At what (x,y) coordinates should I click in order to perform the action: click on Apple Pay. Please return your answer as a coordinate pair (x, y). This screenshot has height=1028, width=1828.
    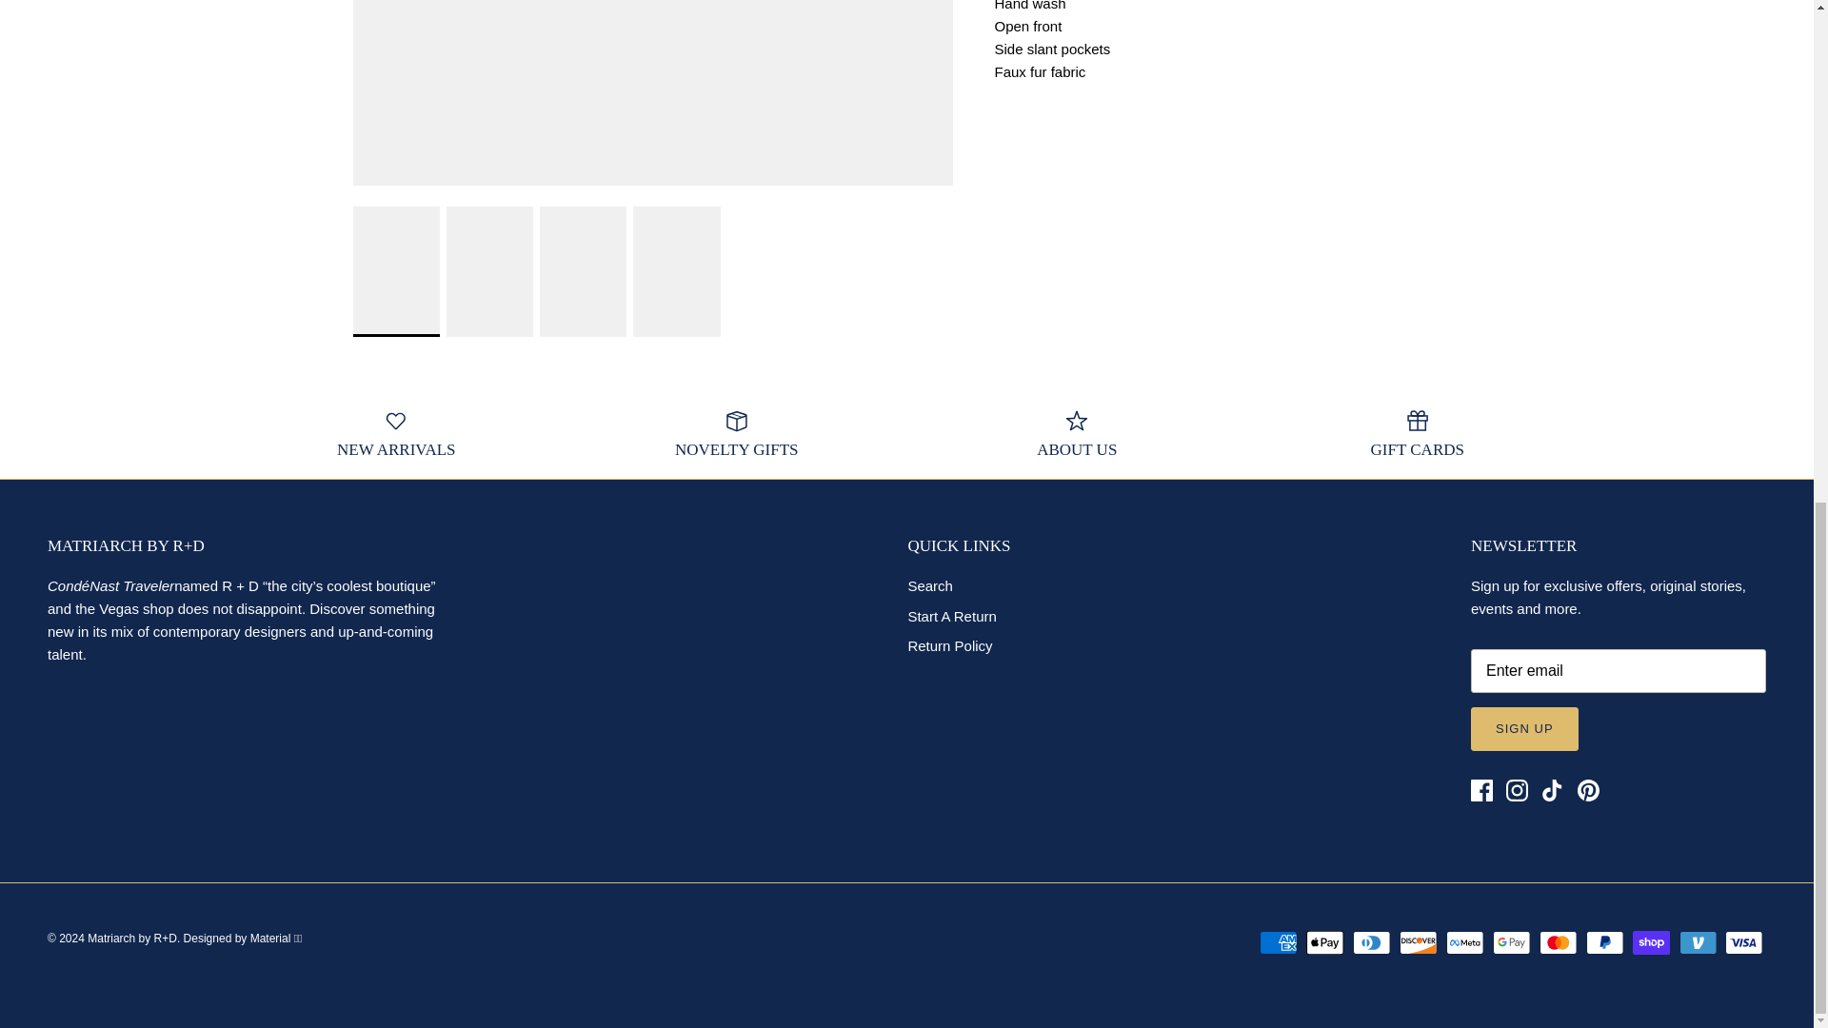
    Looking at the image, I should click on (1325, 942).